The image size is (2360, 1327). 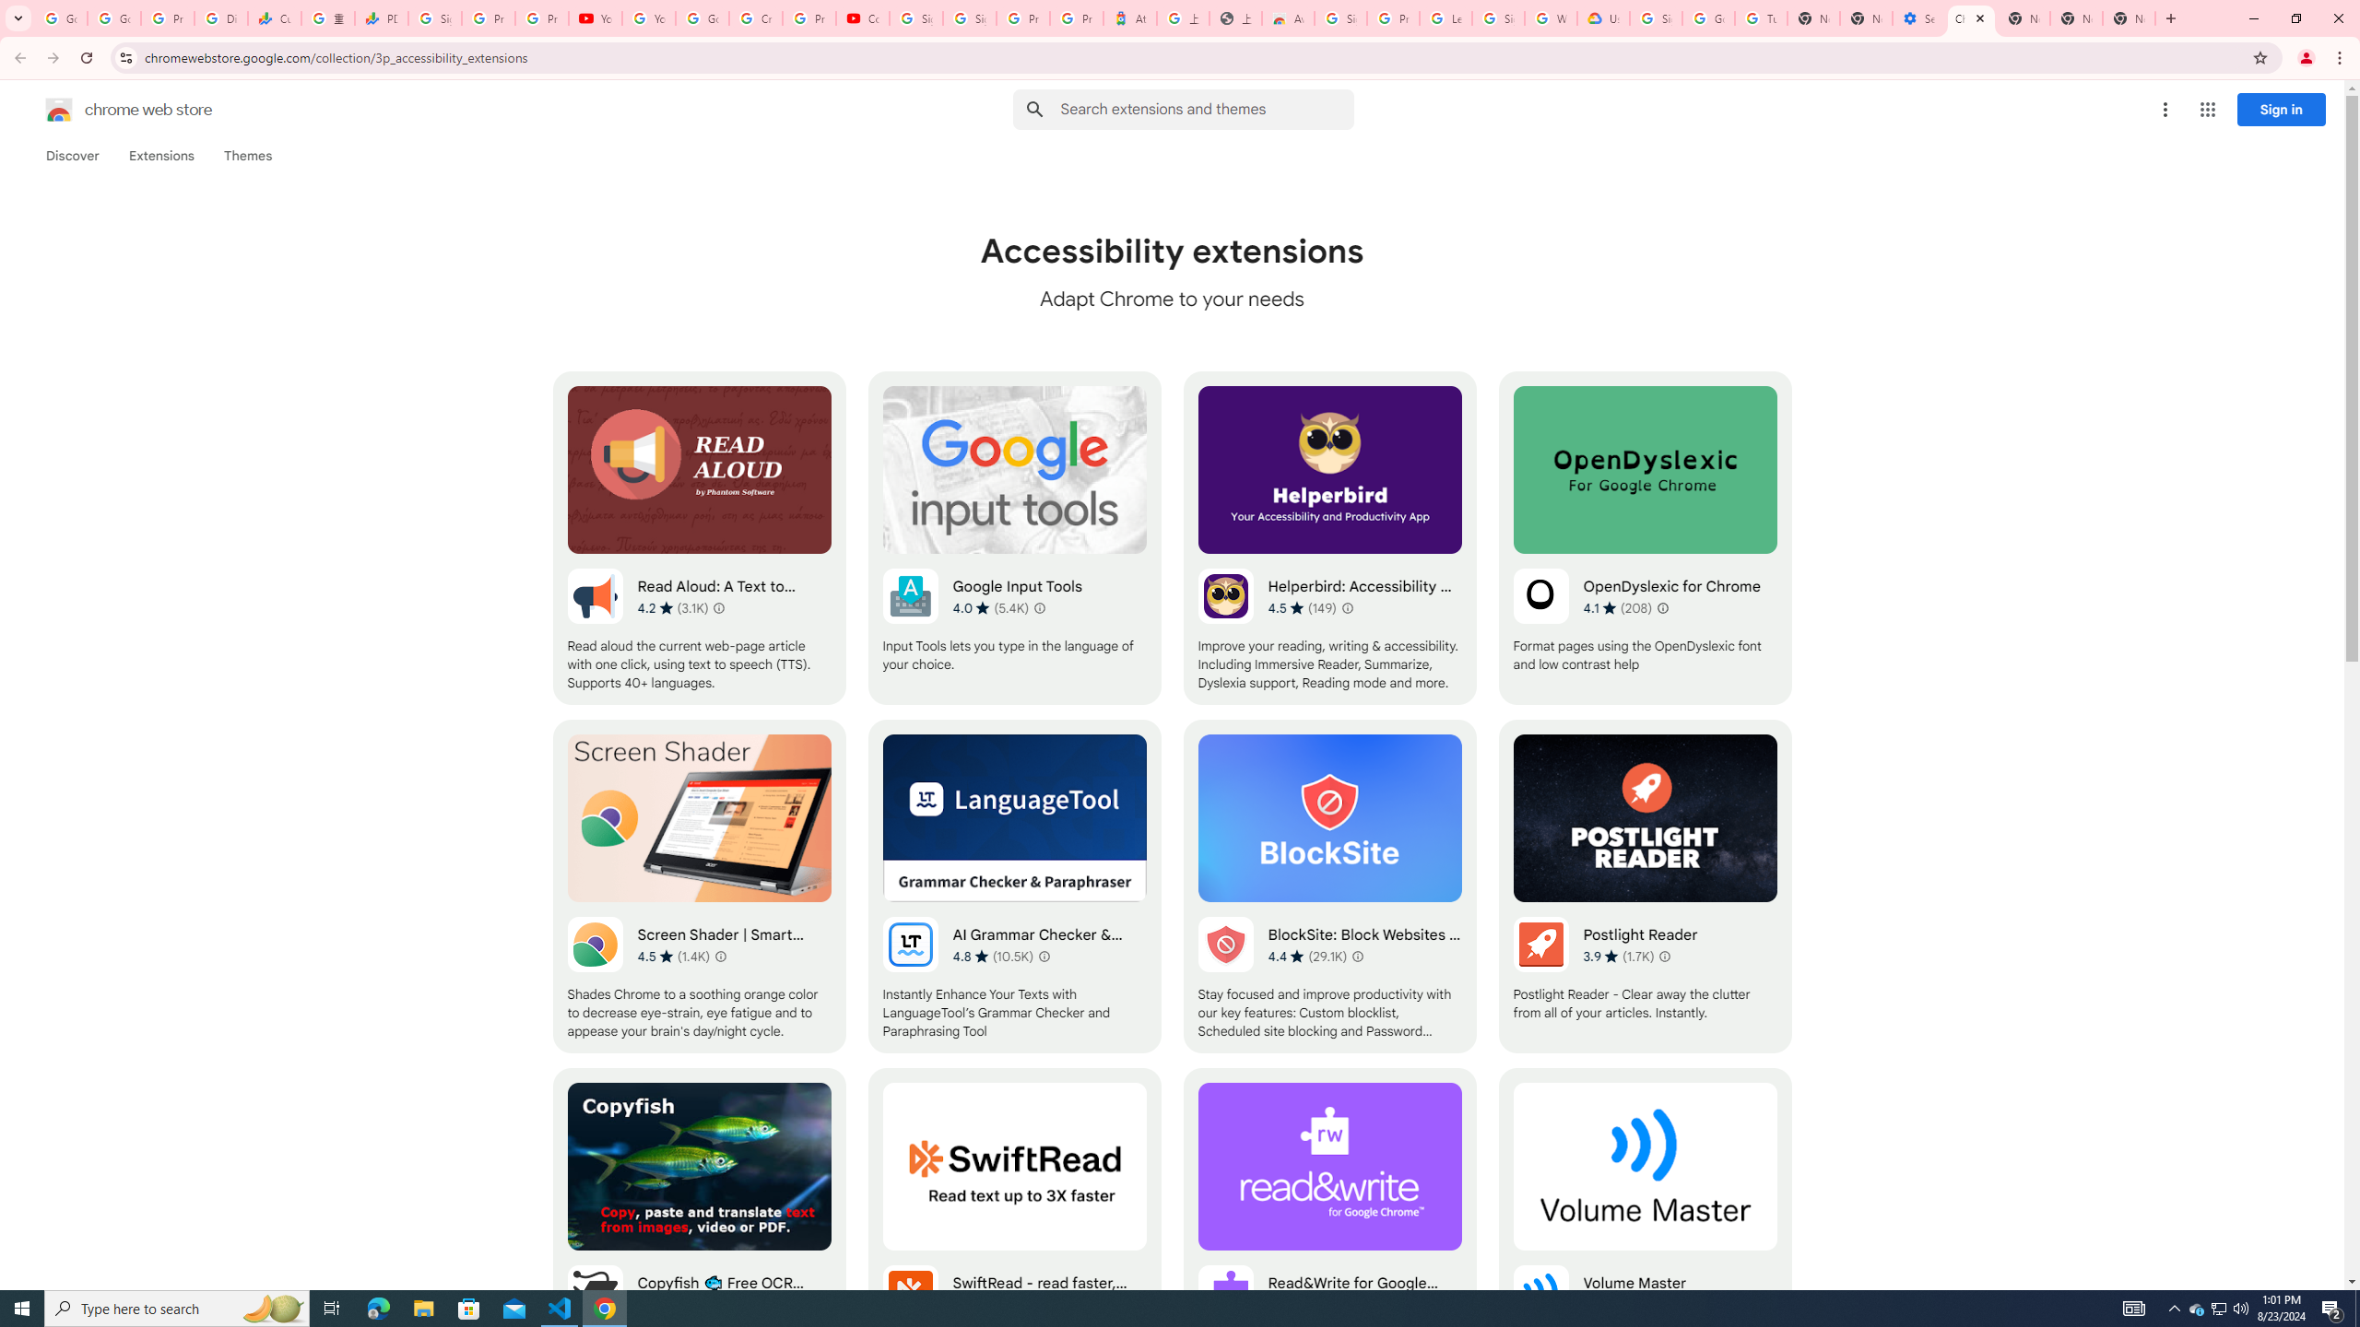 What do you see at coordinates (1341, 18) in the screenshot?
I see `Sign in - Google Accounts` at bounding box center [1341, 18].